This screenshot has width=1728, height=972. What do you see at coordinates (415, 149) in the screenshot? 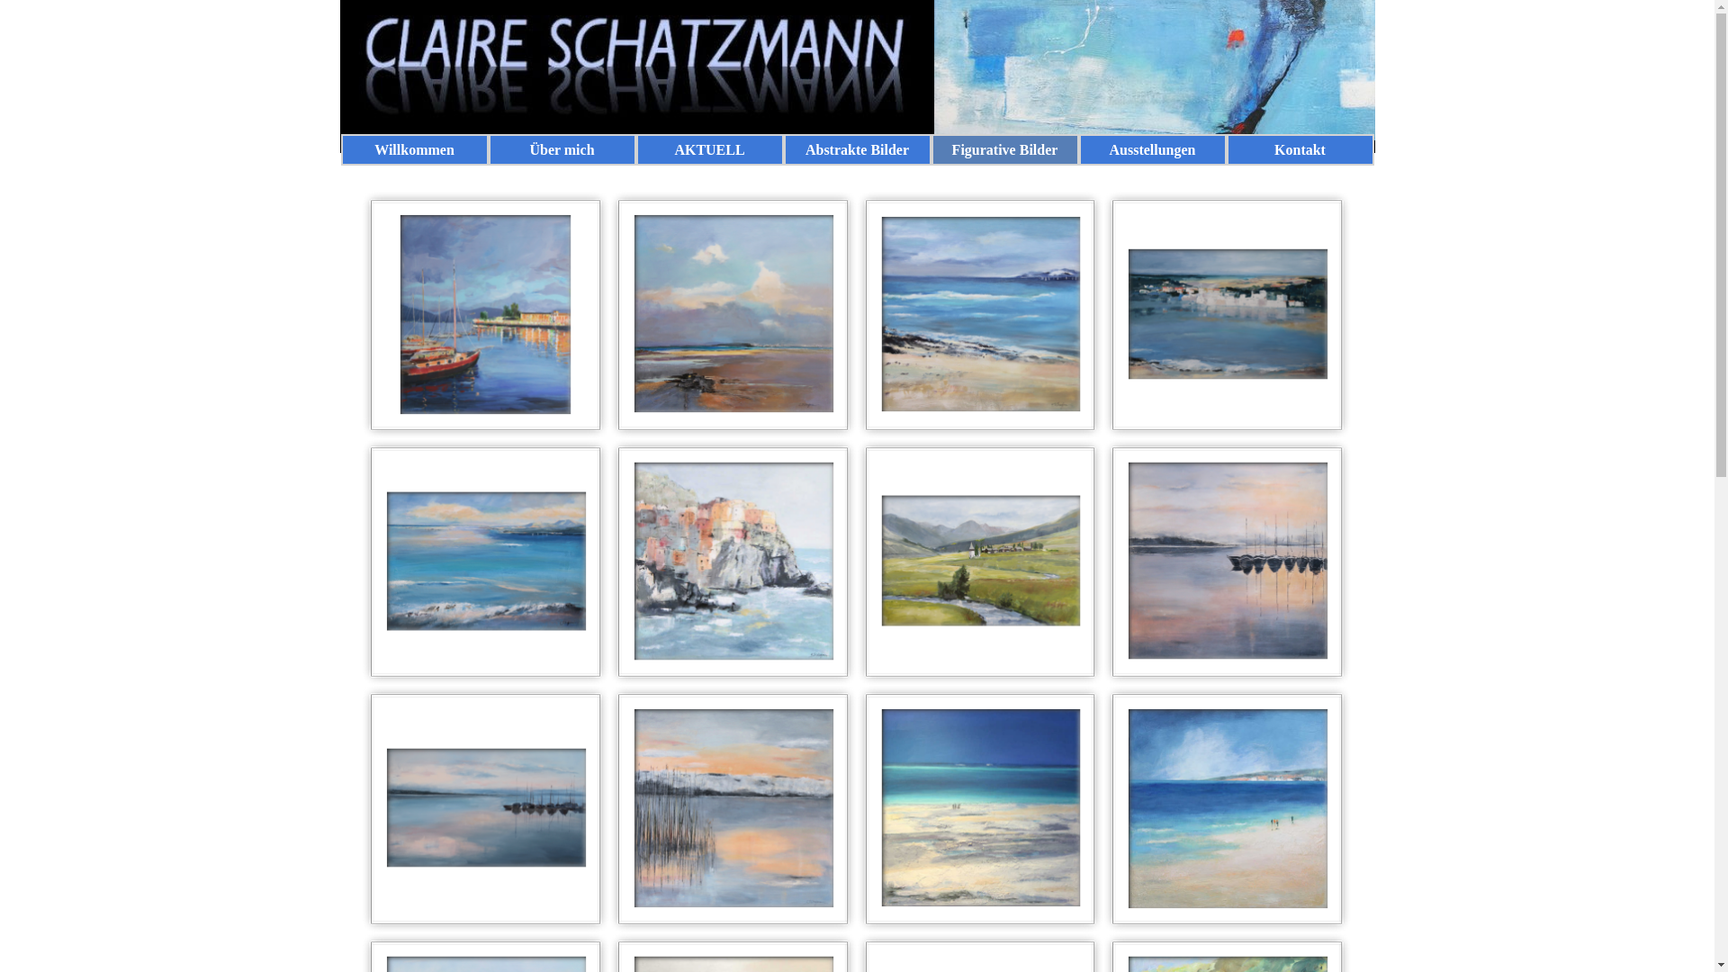
I see `Willkommen` at bounding box center [415, 149].